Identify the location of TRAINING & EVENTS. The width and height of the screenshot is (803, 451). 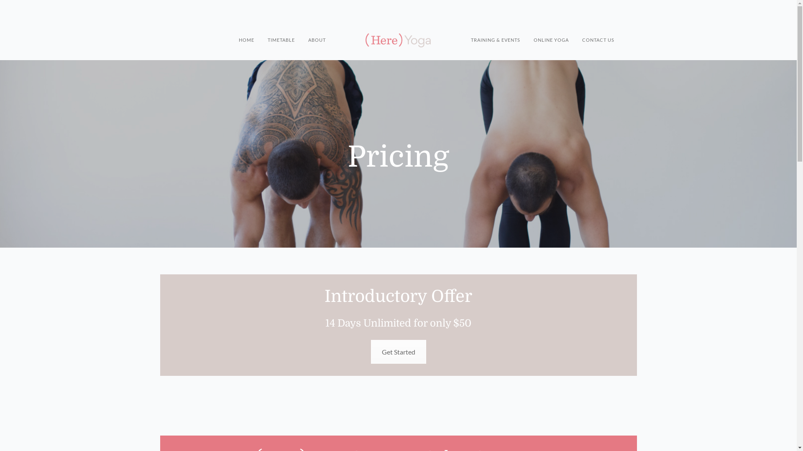
(496, 32).